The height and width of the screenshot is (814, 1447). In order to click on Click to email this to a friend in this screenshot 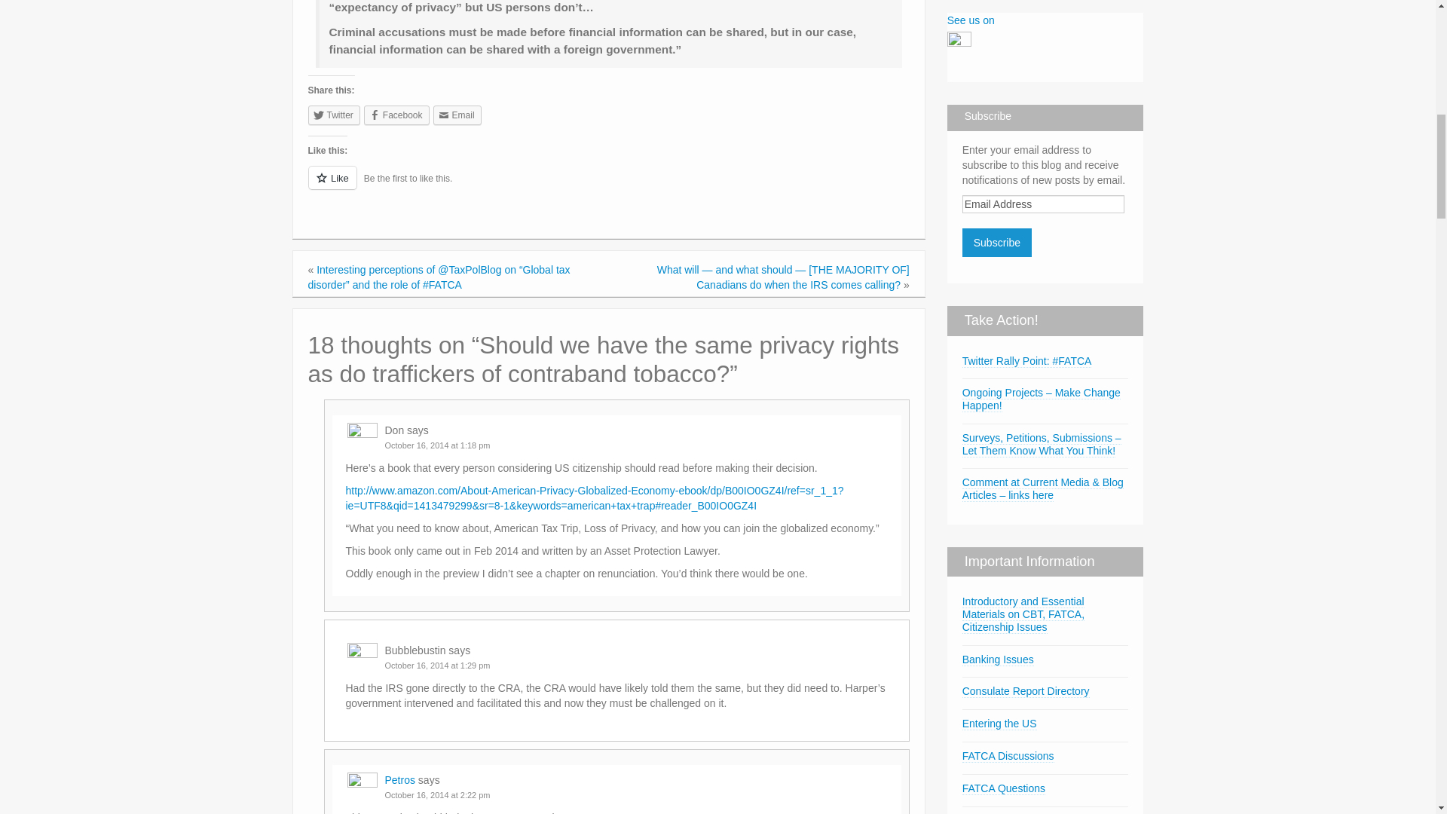, I will do `click(457, 115)`.